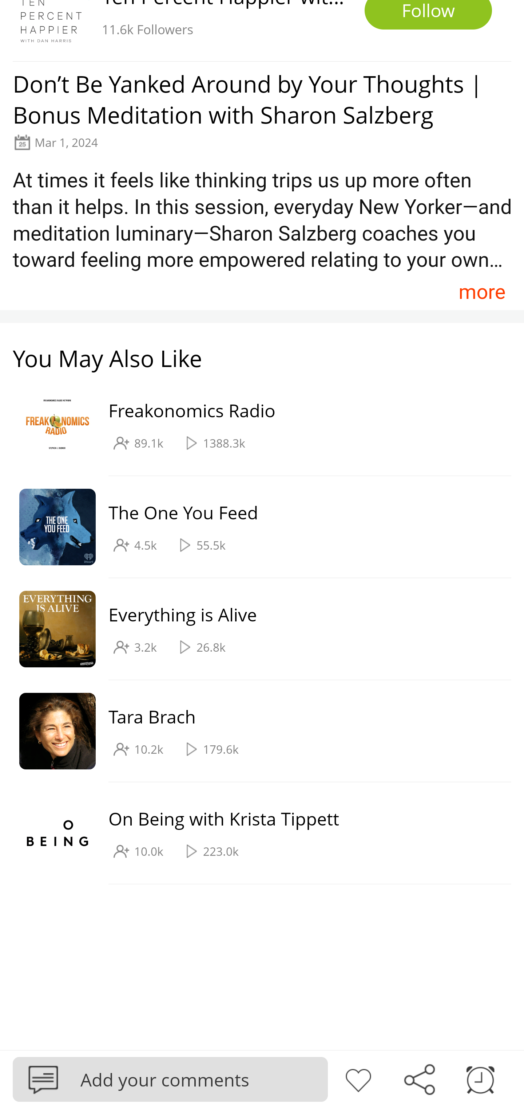 Image resolution: width=524 pixels, height=1108 pixels. I want to click on Sleep timer, so click(480, 1078).